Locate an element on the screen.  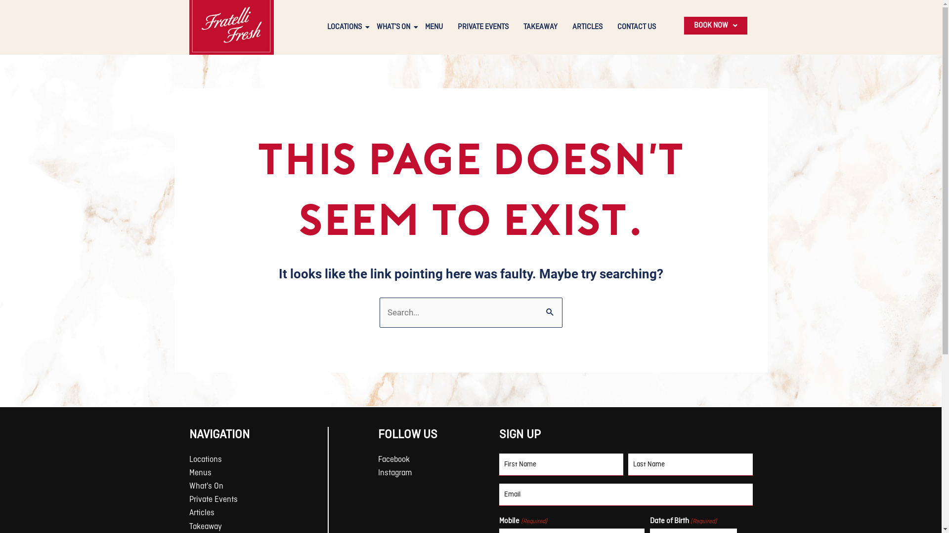
LOCATIONS is located at coordinates (345, 27).